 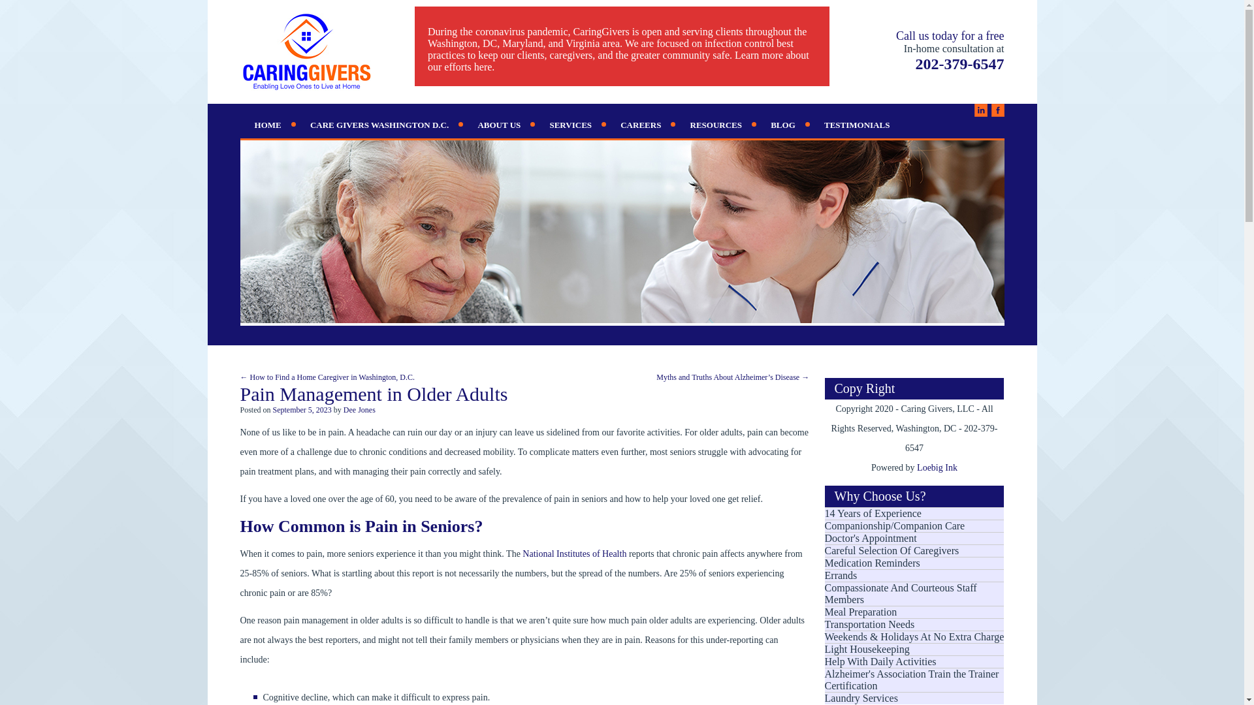 I want to click on September 5, 2023, so click(x=302, y=410).